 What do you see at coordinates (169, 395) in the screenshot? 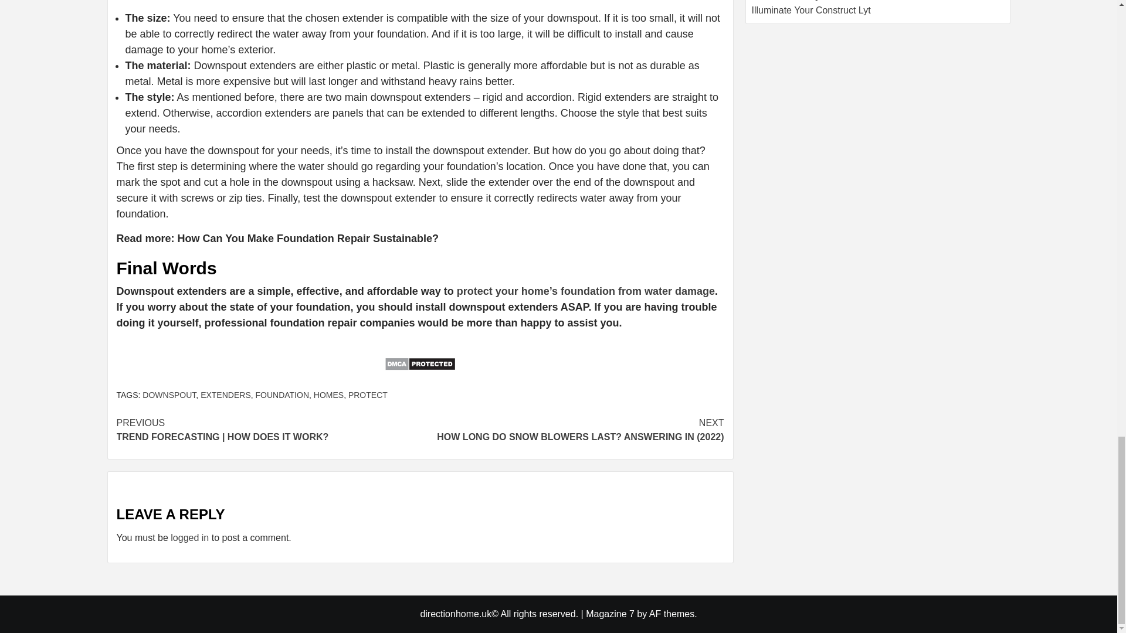
I see `DOWNSPOUT` at bounding box center [169, 395].